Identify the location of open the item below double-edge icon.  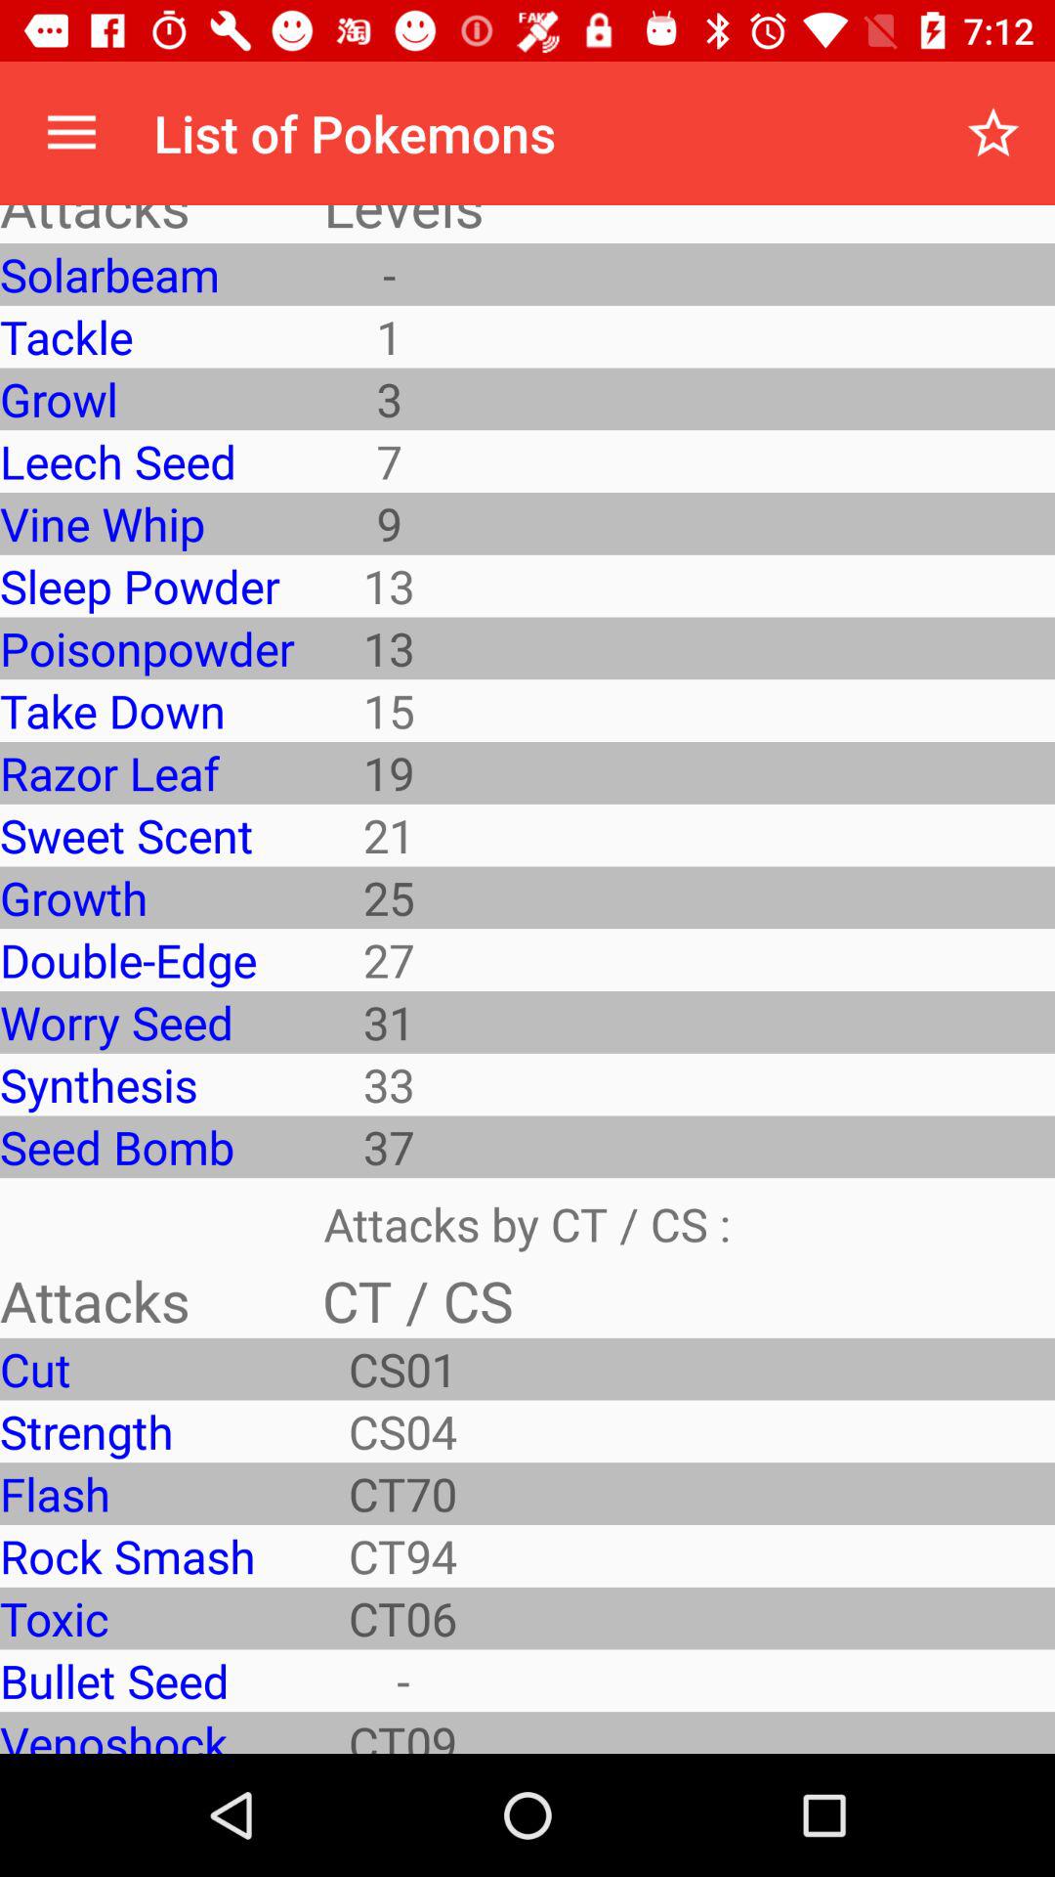
(147, 1022).